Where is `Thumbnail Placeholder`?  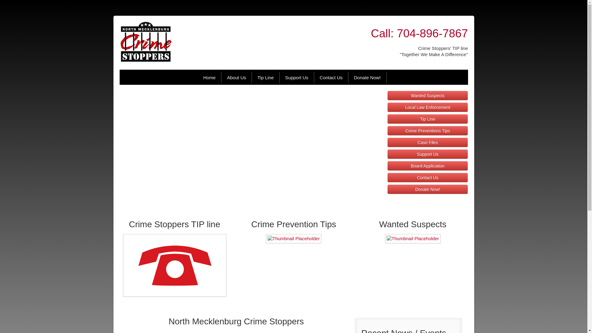
Thumbnail Placeholder is located at coordinates (413, 239).